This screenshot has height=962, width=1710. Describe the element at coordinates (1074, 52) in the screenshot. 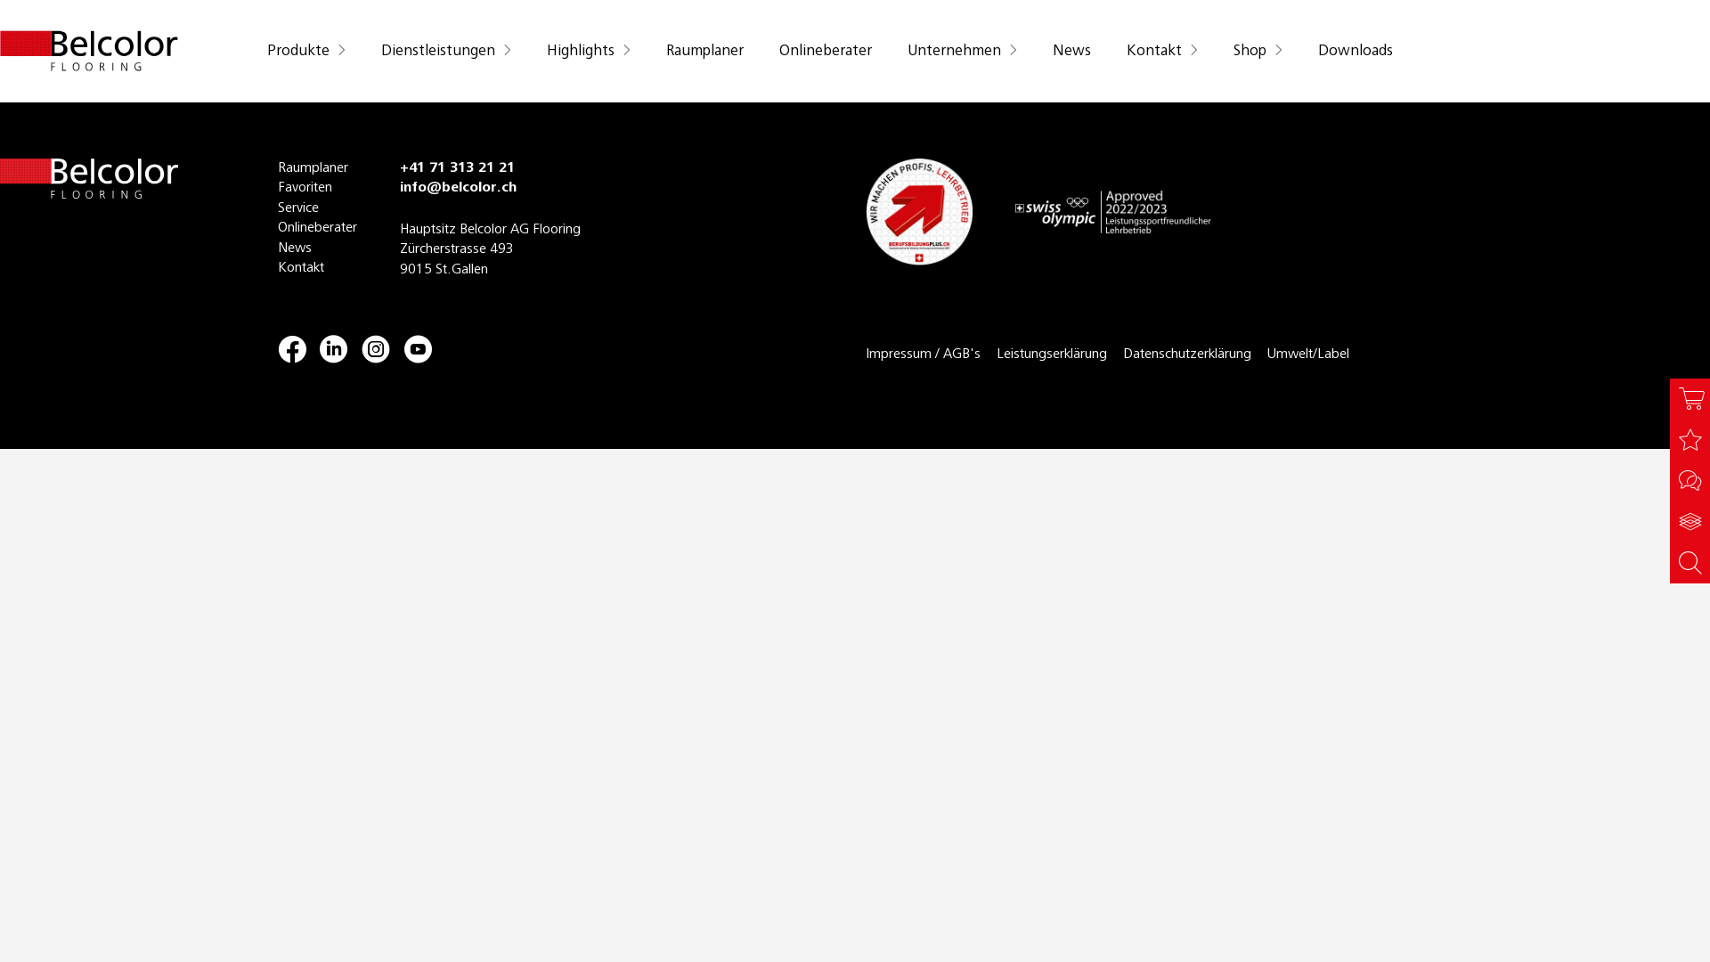

I see `News` at that location.